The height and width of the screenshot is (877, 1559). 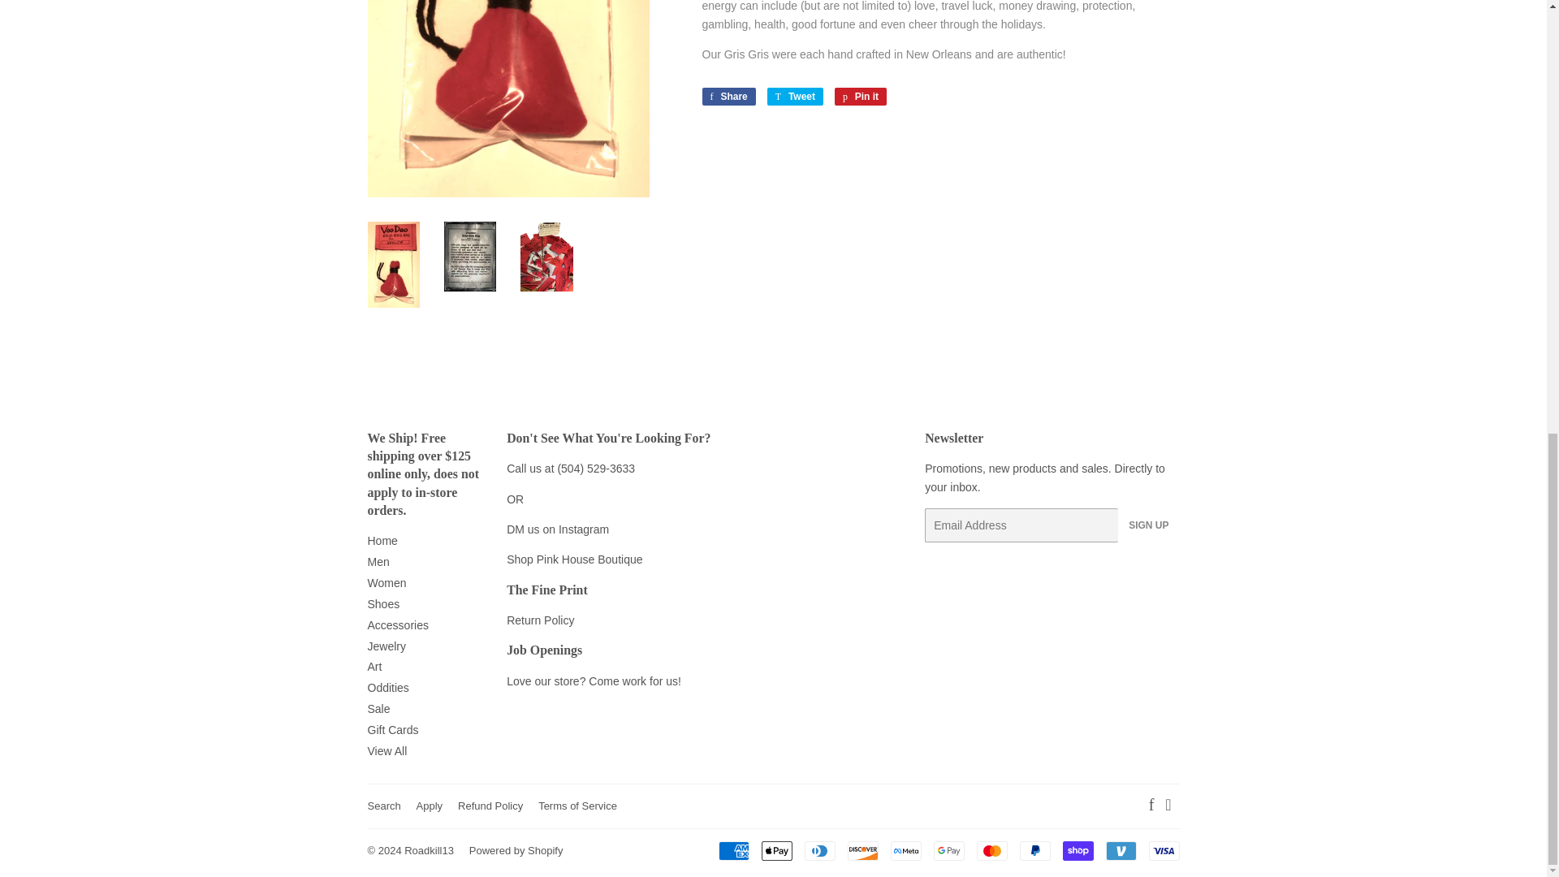 What do you see at coordinates (861, 96) in the screenshot?
I see `Pin on Pinterest` at bounding box center [861, 96].